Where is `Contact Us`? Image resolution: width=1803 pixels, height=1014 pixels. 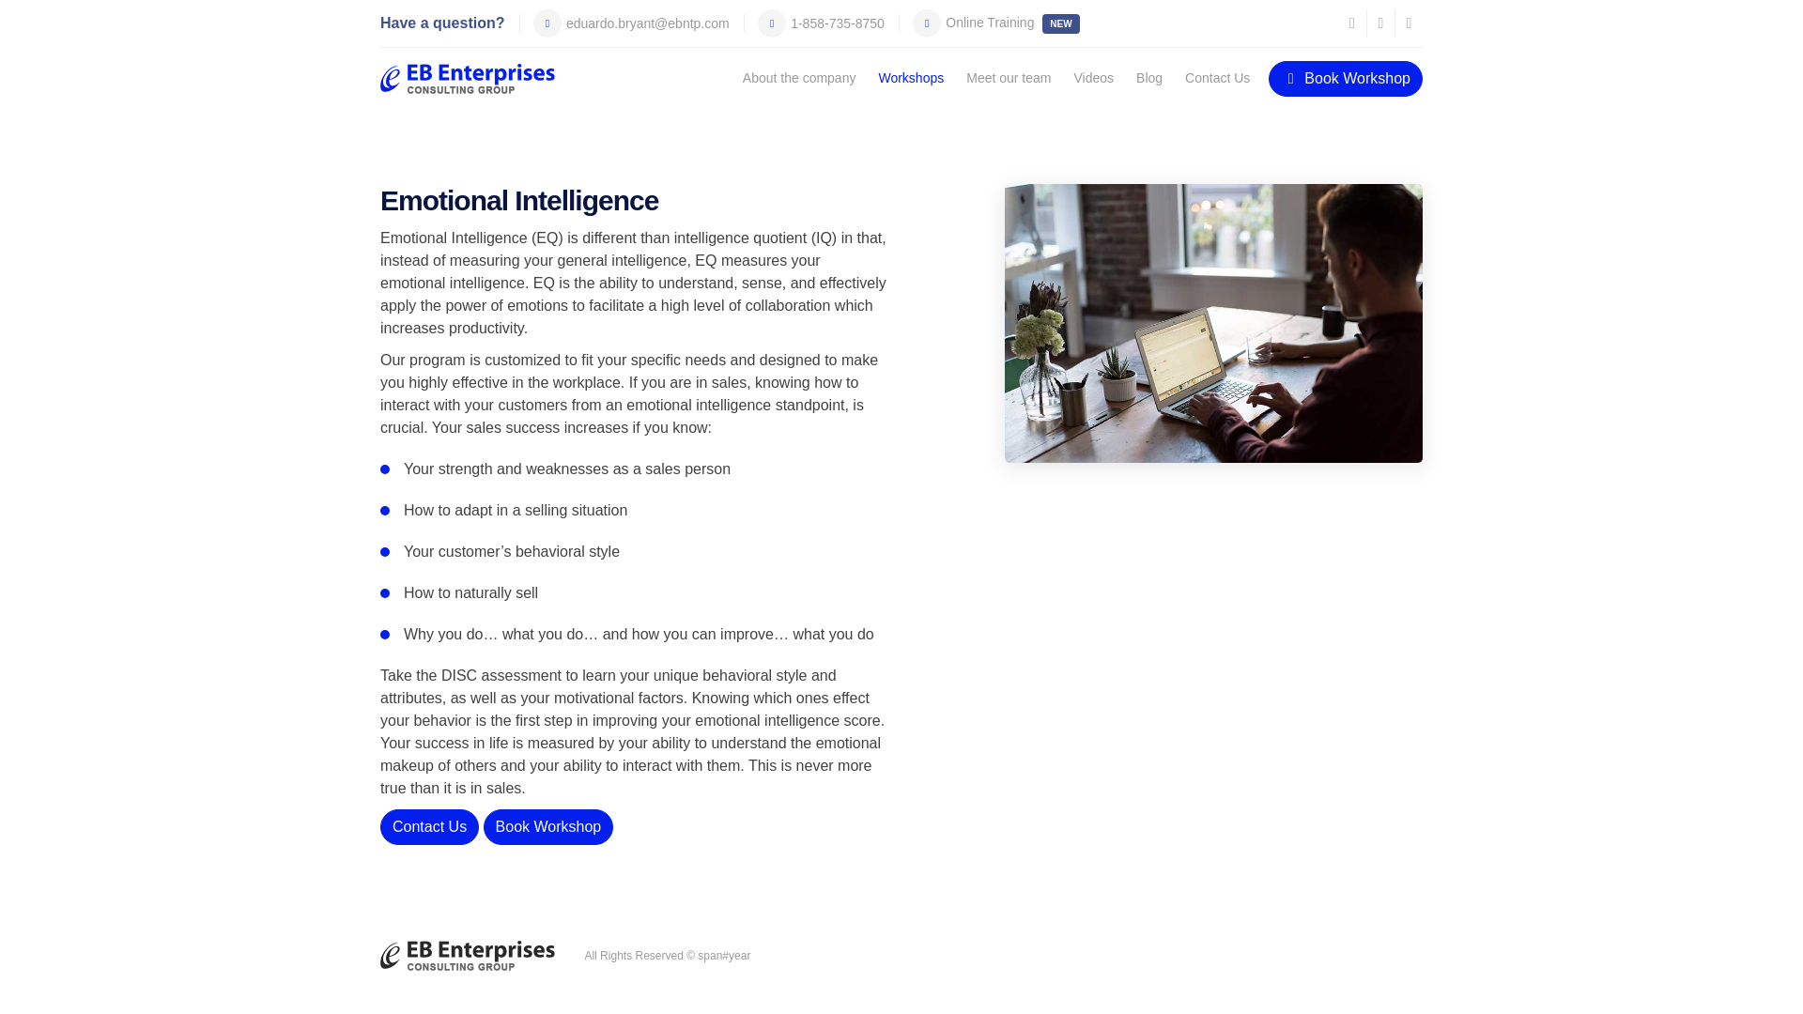
Contact Us is located at coordinates (1217, 77).